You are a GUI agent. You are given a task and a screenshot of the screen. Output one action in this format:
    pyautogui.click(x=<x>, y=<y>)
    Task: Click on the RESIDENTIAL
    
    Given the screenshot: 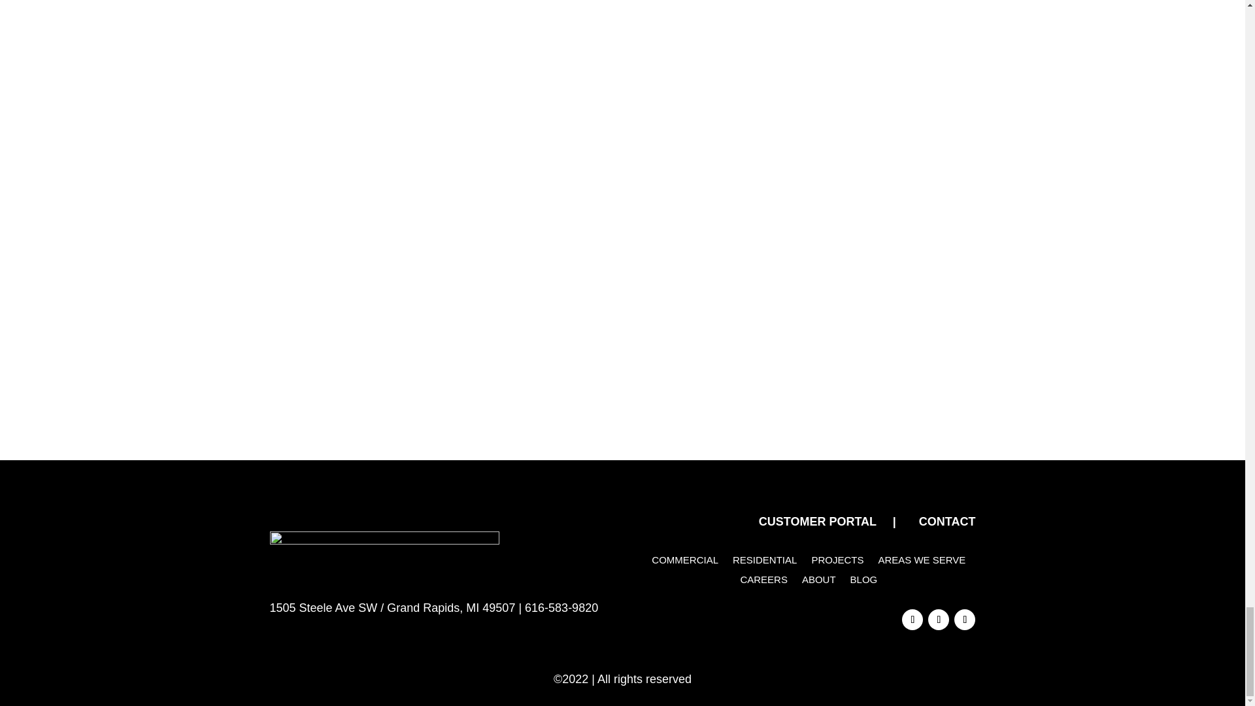 What is the action you would take?
    pyautogui.click(x=765, y=562)
    